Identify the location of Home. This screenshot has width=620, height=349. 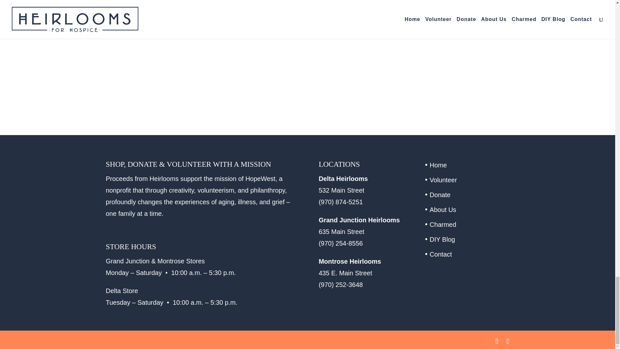
(438, 165).